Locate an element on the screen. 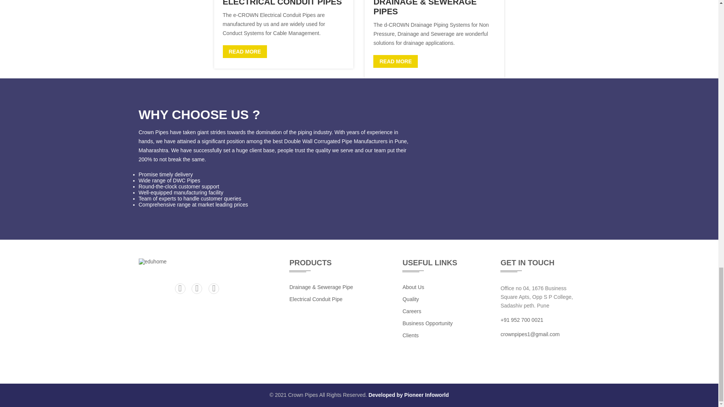 The width and height of the screenshot is (724, 407). Quality is located at coordinates (411, 299).